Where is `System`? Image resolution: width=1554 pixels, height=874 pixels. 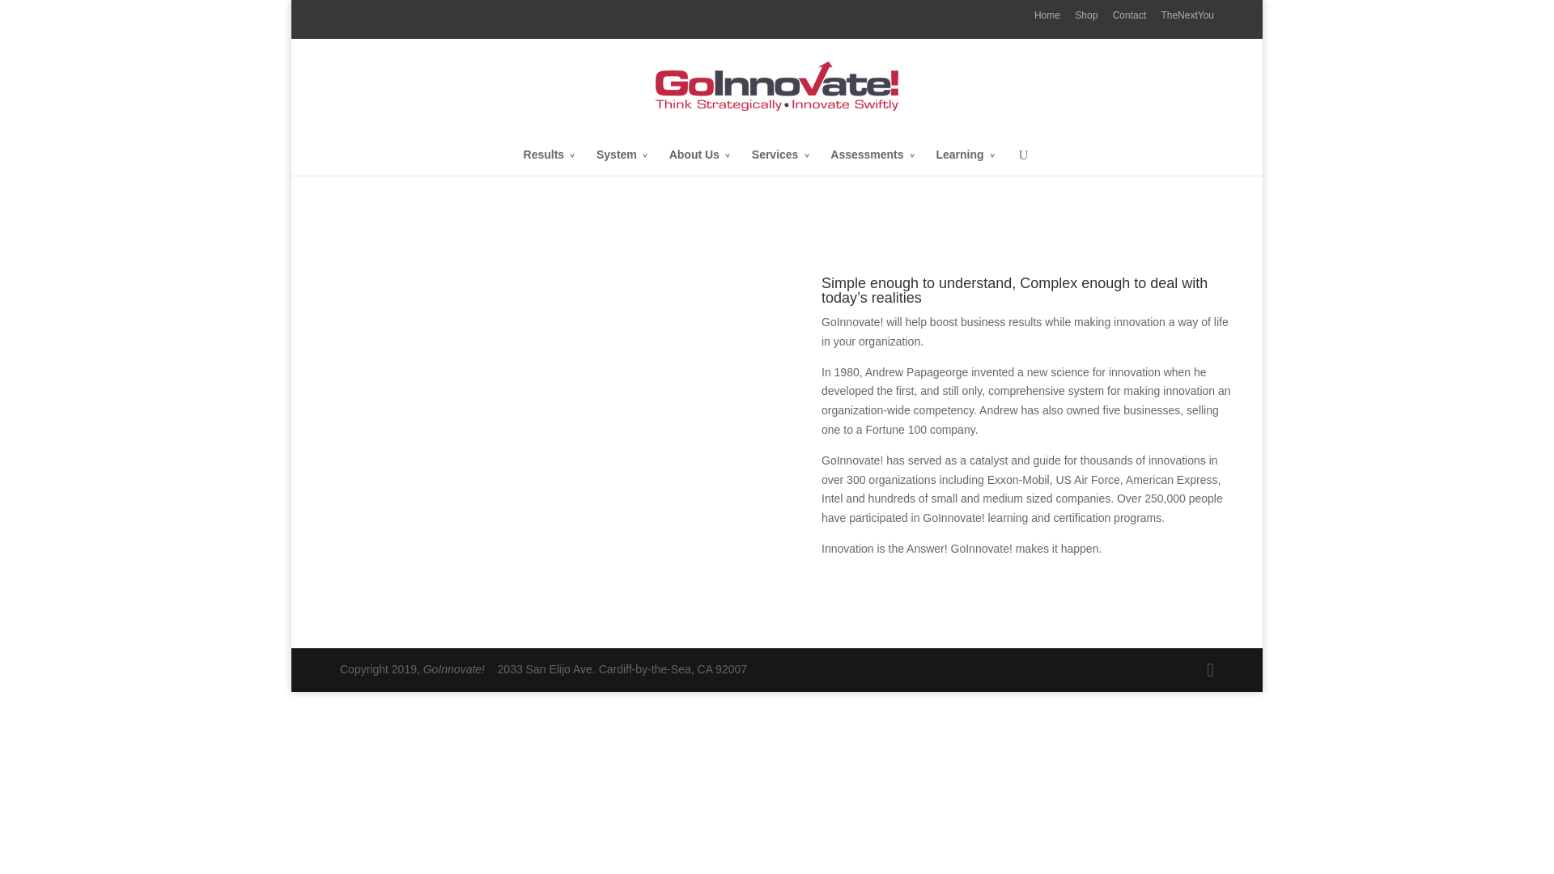
System is located at coordinates (622, 160).